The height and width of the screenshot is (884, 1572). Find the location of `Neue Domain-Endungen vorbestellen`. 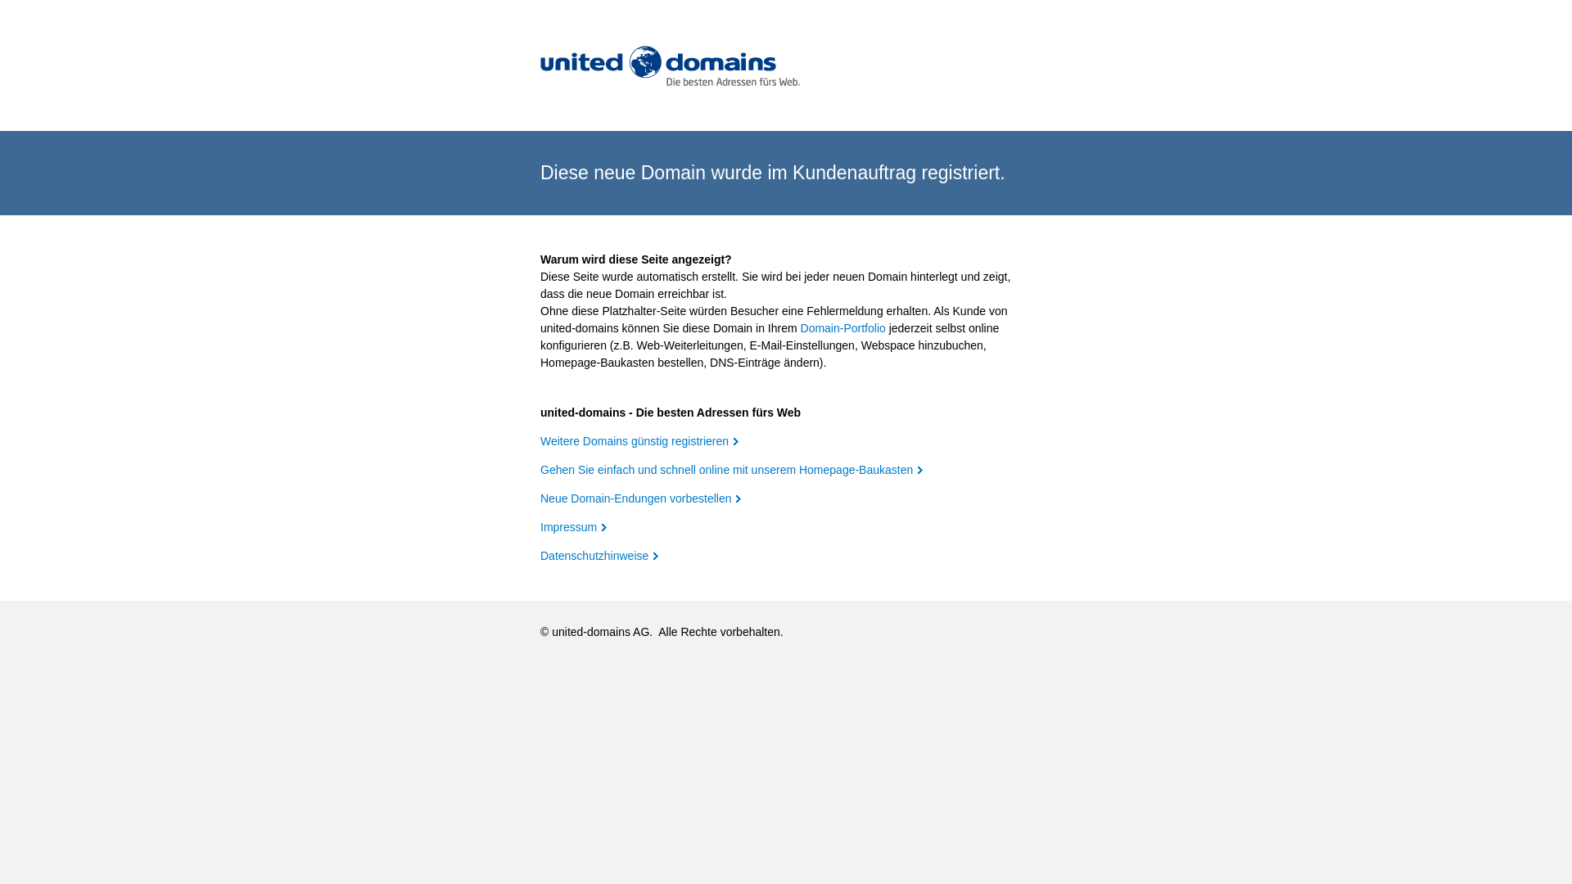

Neue Domain-Endungen vorbestellen is located at coordinates (640, 498).